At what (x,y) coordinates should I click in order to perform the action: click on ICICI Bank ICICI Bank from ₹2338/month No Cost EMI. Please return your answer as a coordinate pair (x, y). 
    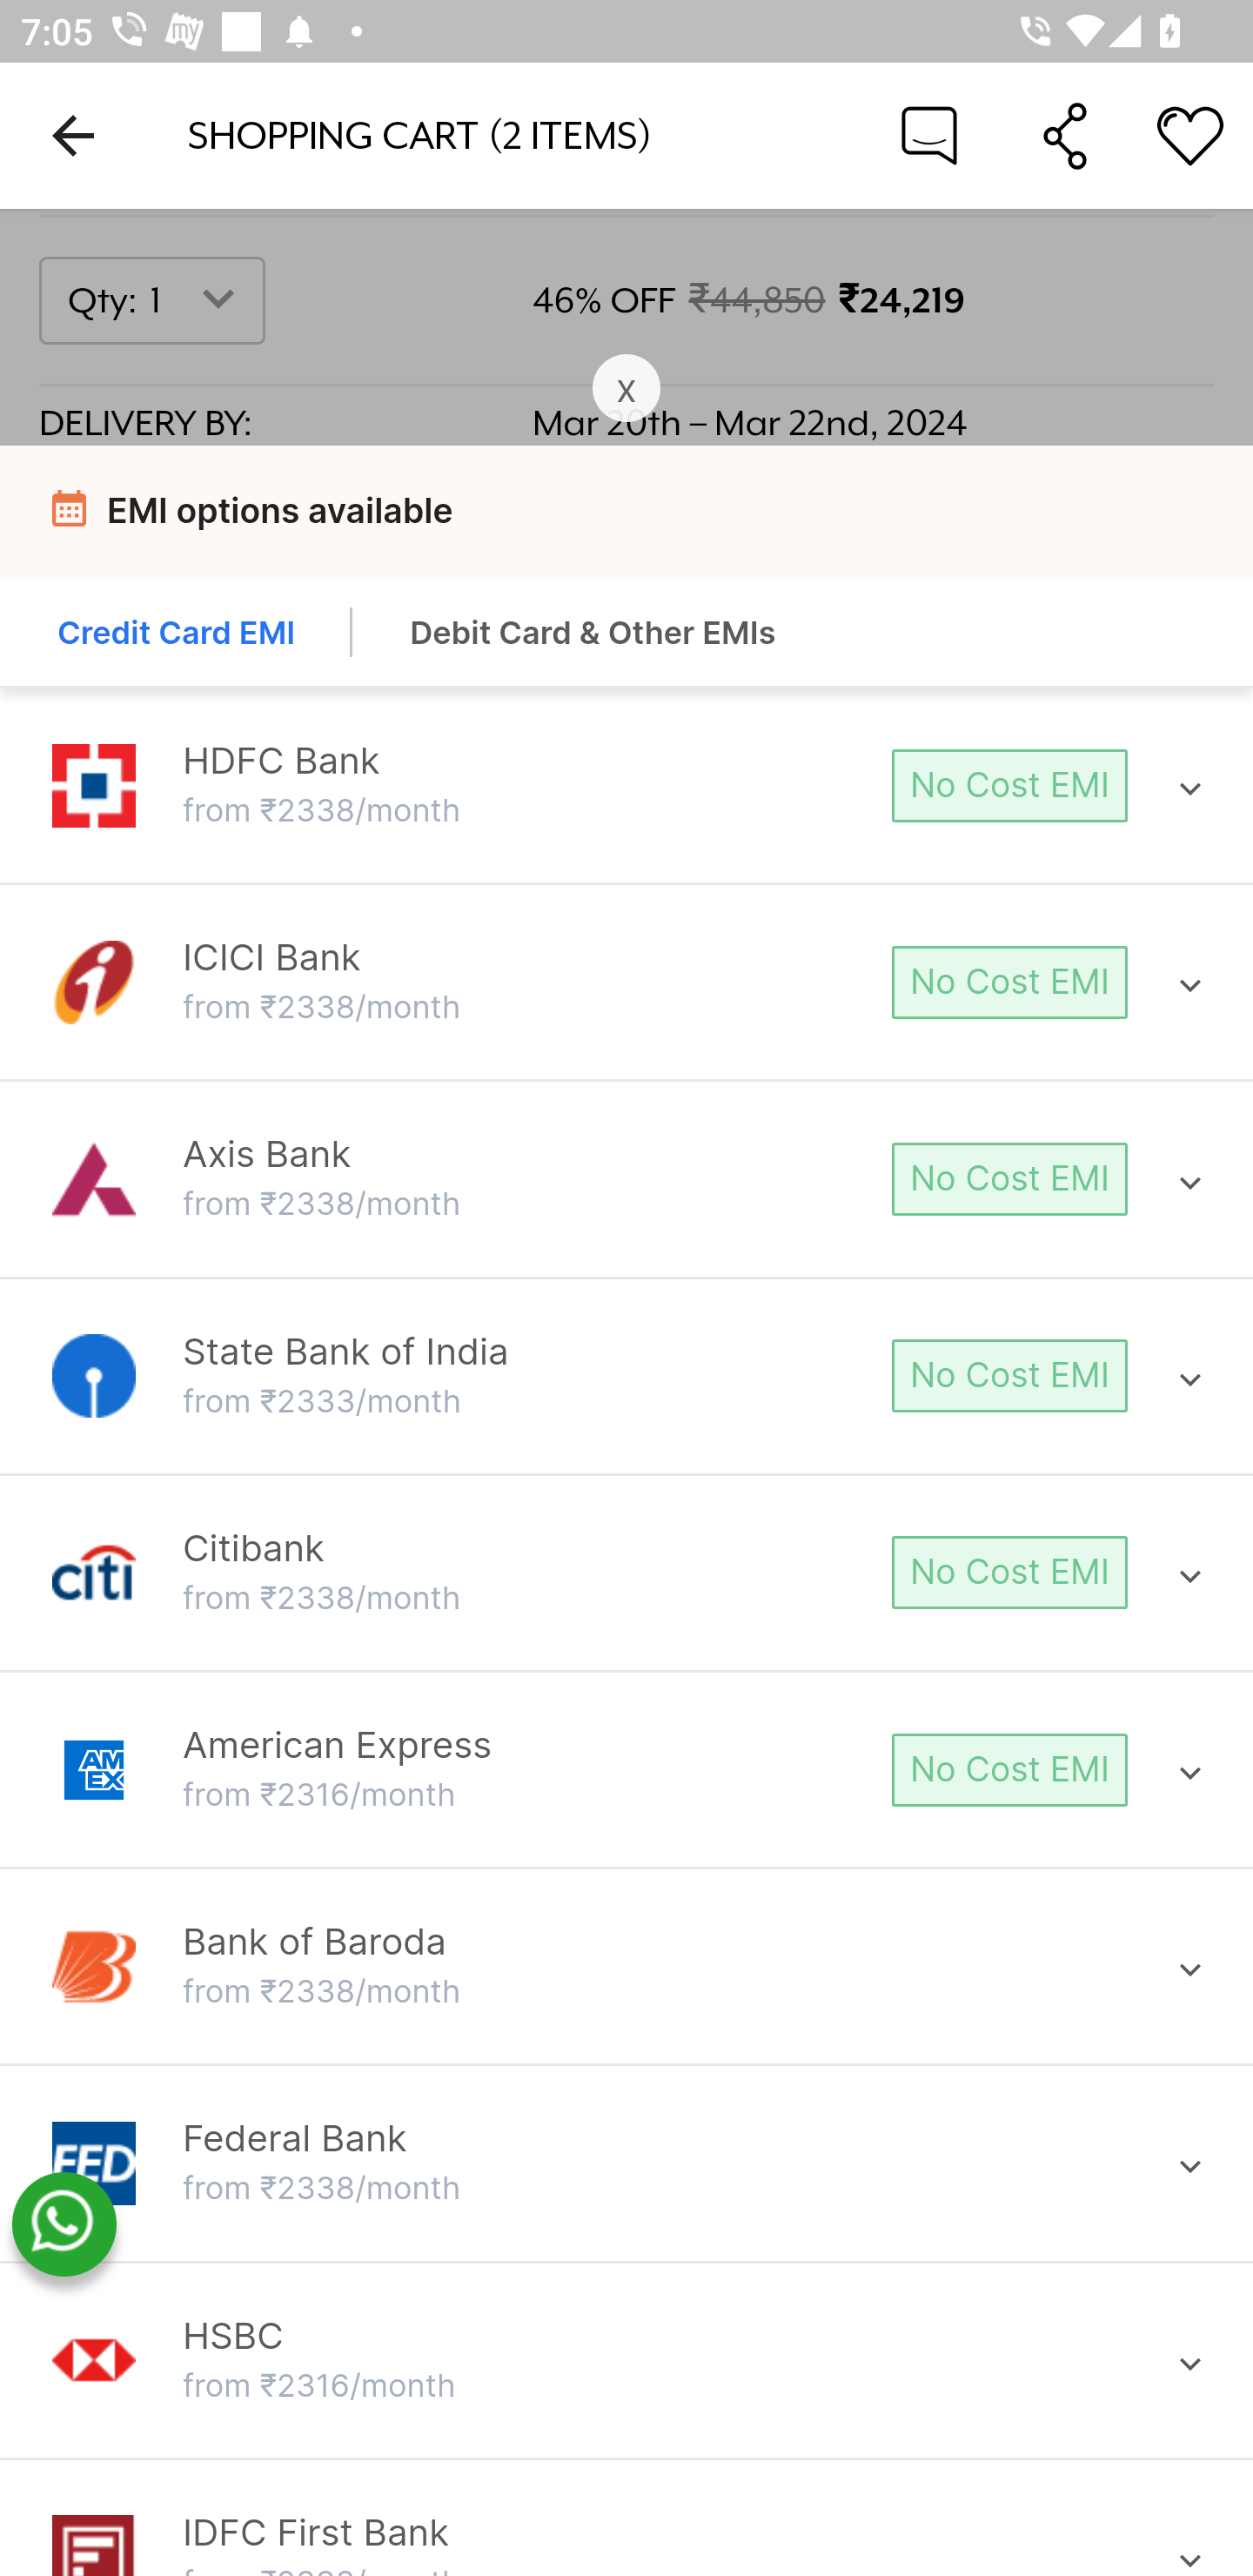
    Looking at the image, I should click on (626, 983).